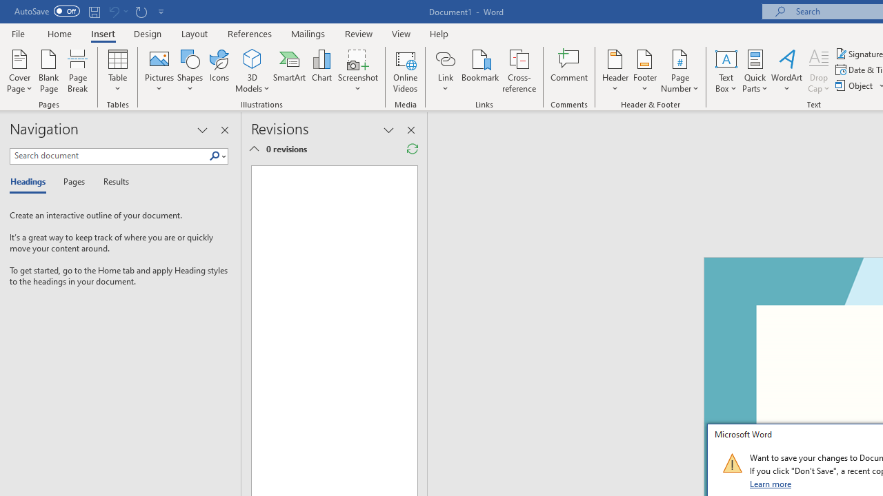 The width and height of the screenshot is (883, 496). Describe the element at coordinates (726, 70) in the screenshot. I see `Text Box` at that location.